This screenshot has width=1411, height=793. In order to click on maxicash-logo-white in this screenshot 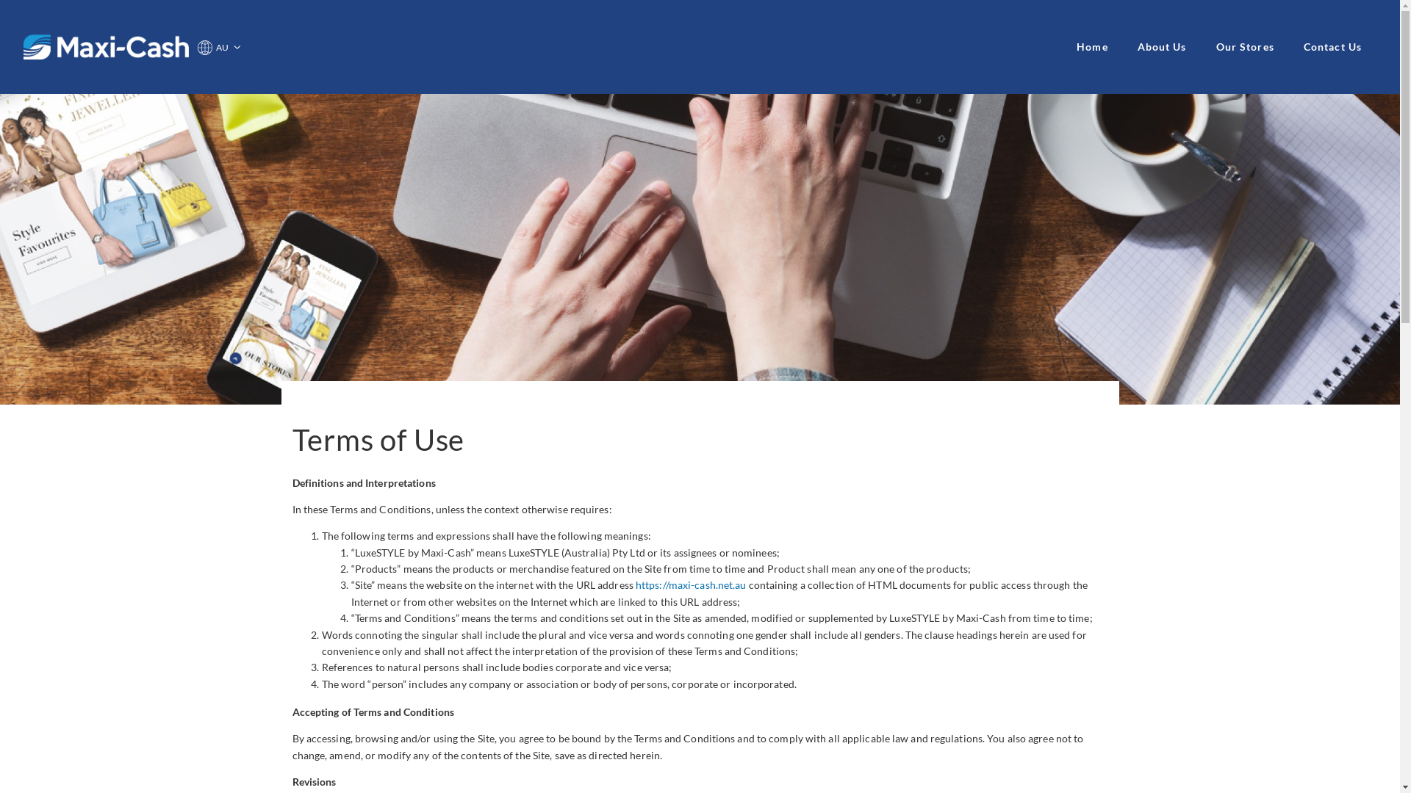, I will do `click(106, 47)`.